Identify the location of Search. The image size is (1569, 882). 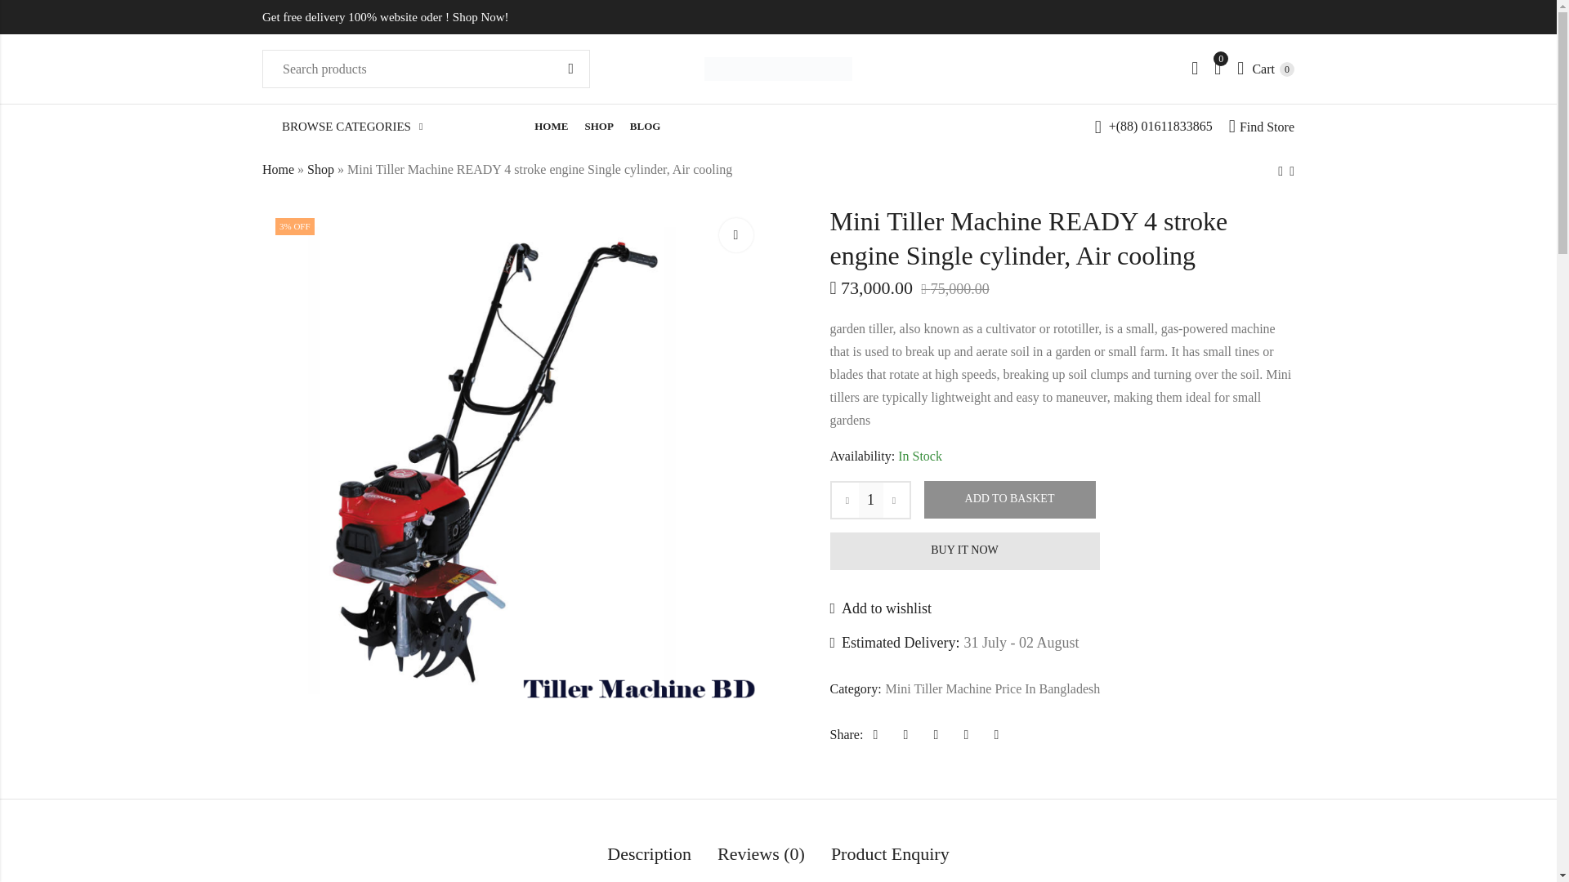
(1266, 68).